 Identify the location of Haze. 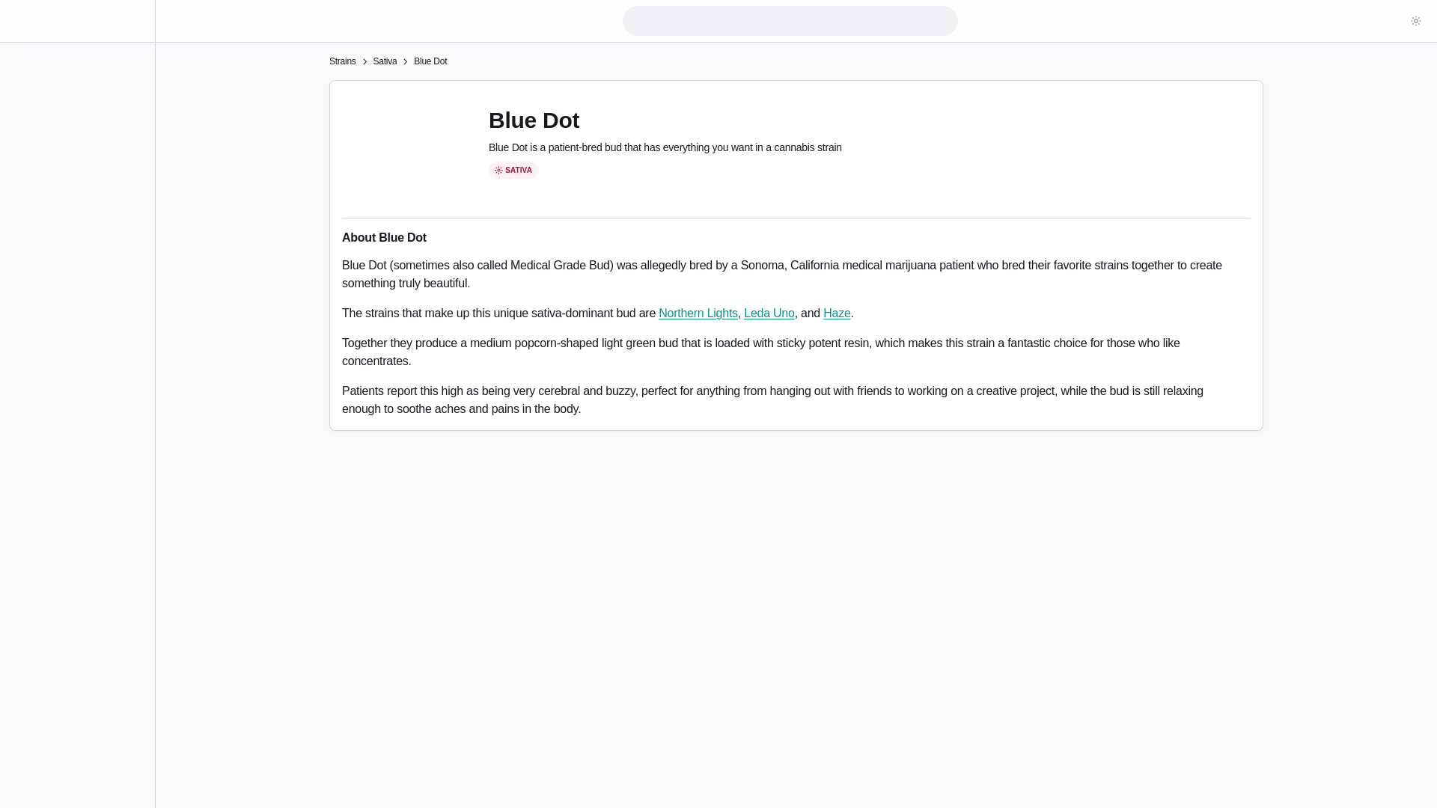
(837, 313).